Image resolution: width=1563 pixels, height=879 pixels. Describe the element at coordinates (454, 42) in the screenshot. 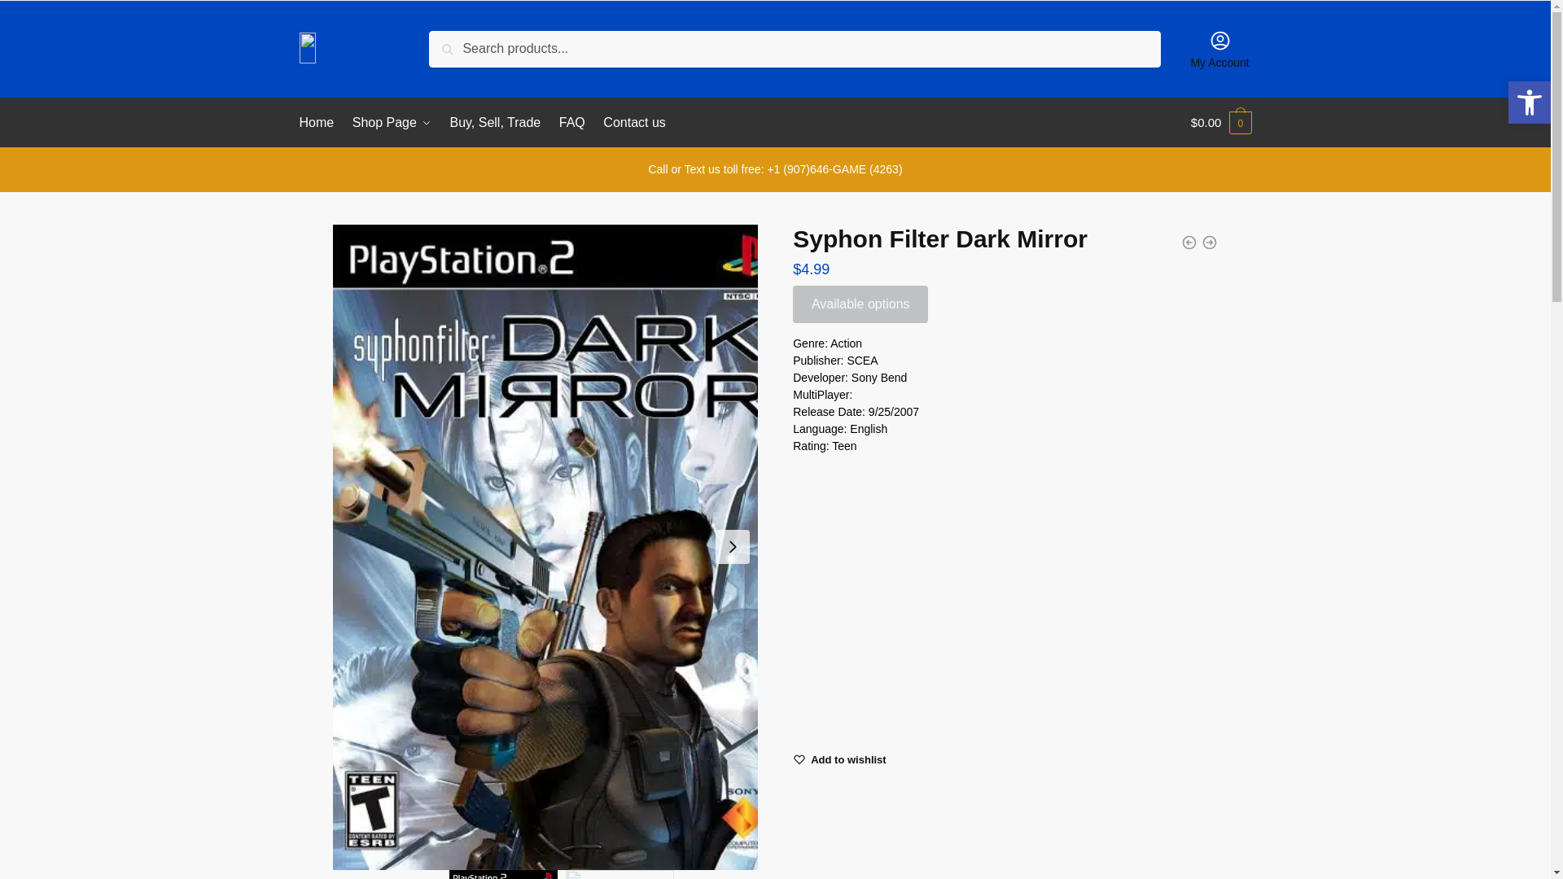

I see `Search` at that location.